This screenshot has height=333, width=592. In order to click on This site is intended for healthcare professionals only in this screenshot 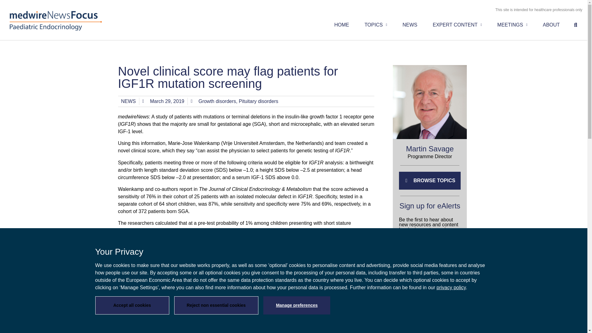, I will do `click(538, 10)`.